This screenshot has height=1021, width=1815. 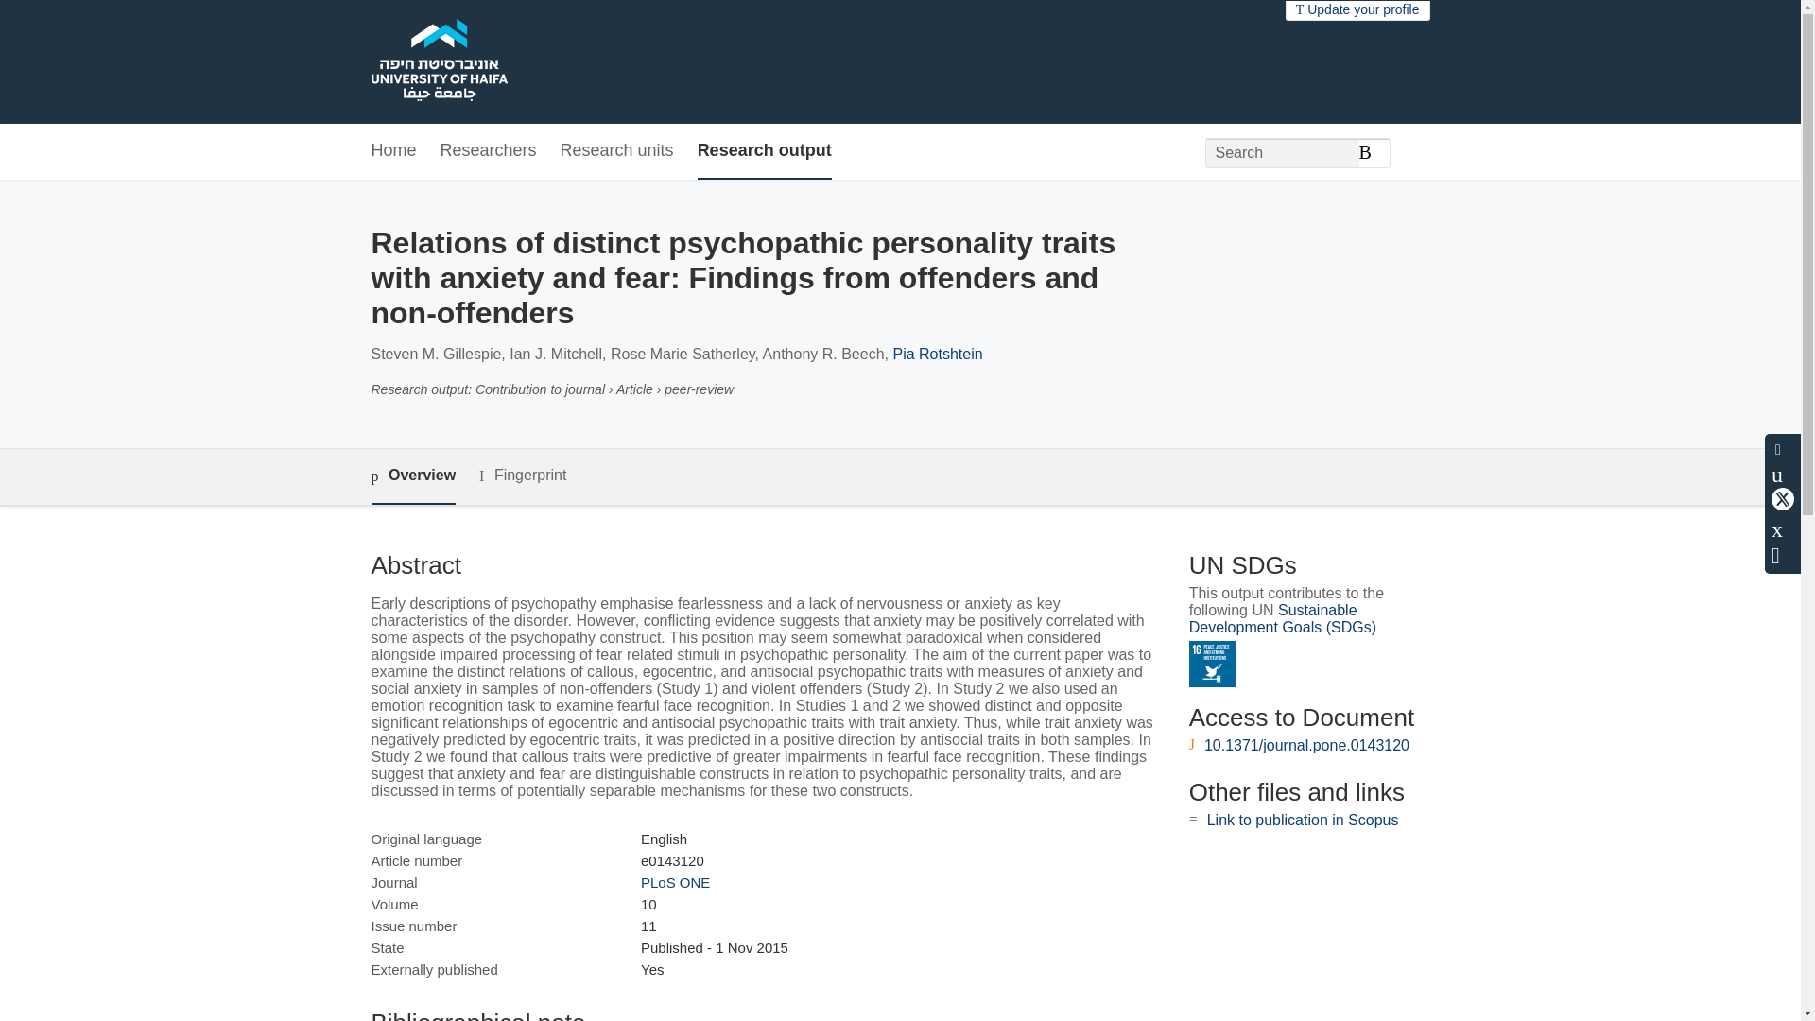 I want to click on Research output, so click(x=764, y=151).